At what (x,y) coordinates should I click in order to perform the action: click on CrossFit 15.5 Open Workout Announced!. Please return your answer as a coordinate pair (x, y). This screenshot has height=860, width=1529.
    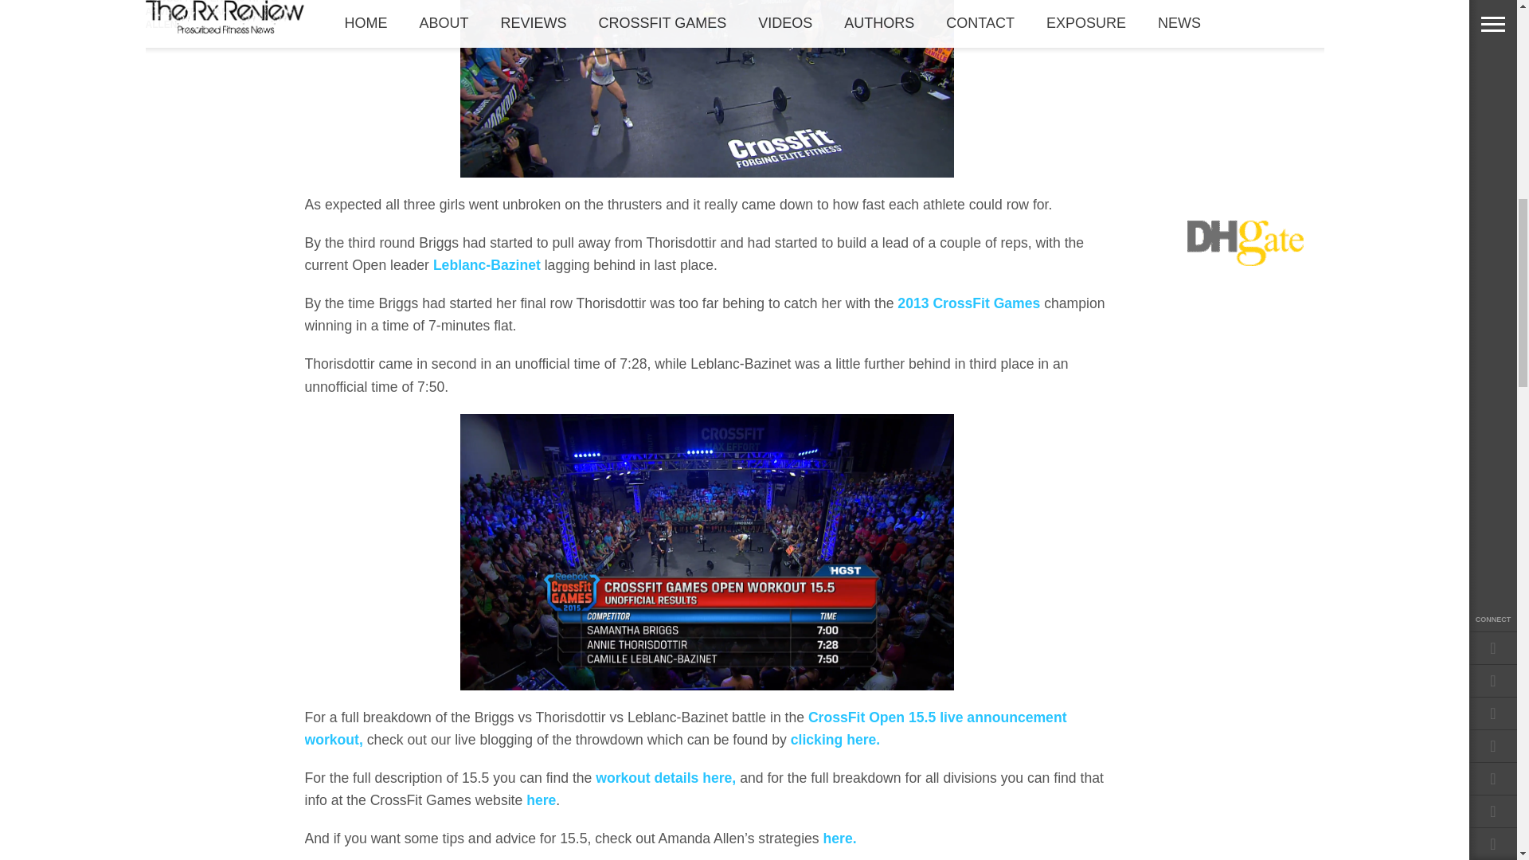
    Looking at the image, I should click on (666, 777).